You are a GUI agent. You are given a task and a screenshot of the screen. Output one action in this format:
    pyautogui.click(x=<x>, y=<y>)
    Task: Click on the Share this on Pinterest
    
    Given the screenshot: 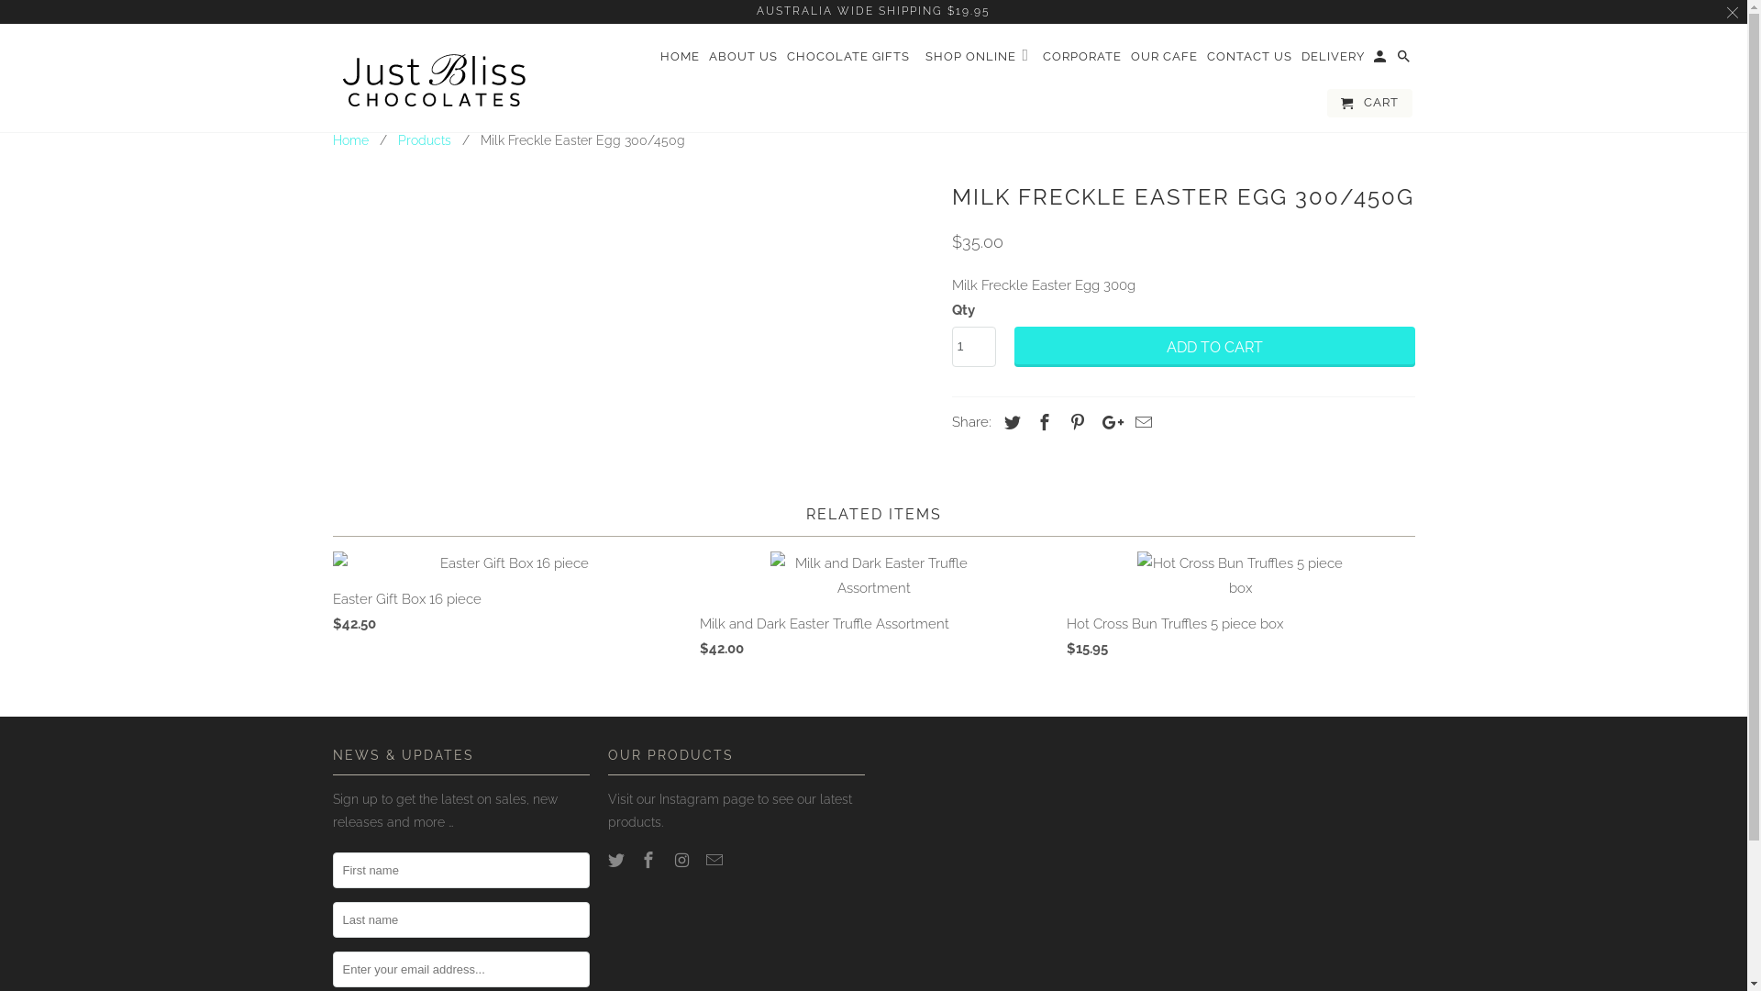 What is the action you would take?
    pyautogui.click(x=1075, y=422)
    